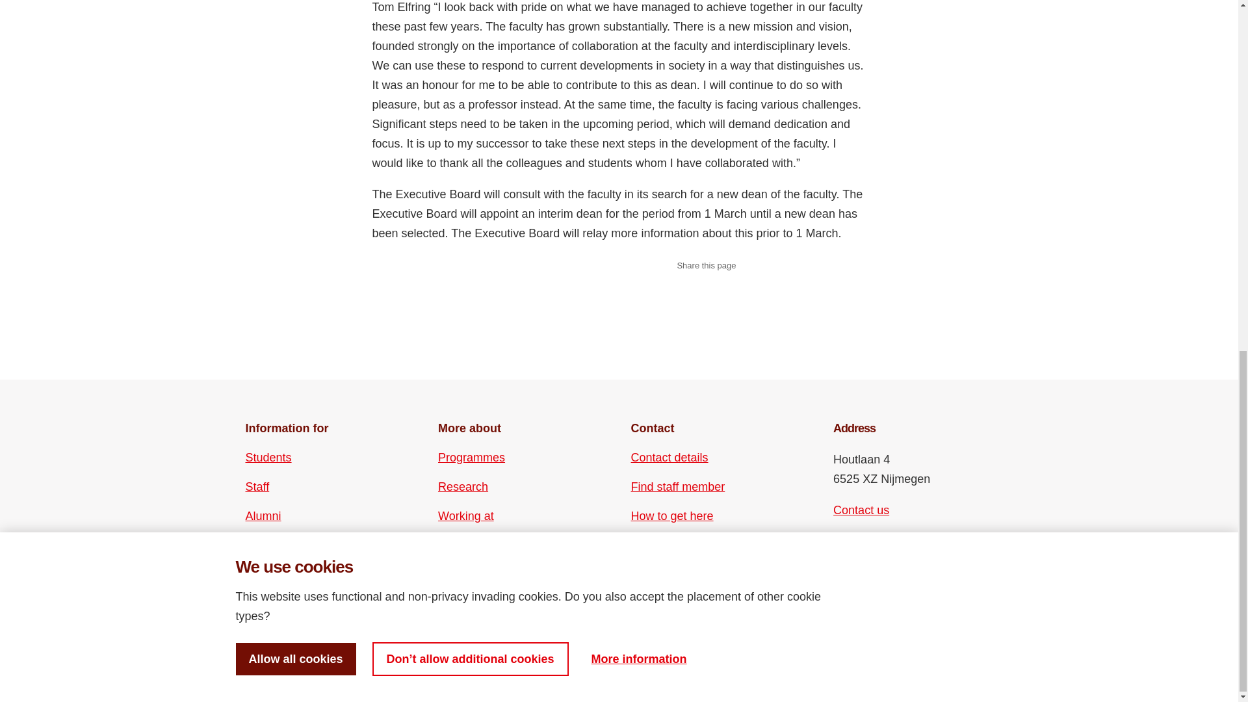 The width and height of the screenshot is (1248, 702). I want to click on Mastodon, so click(911, 549).